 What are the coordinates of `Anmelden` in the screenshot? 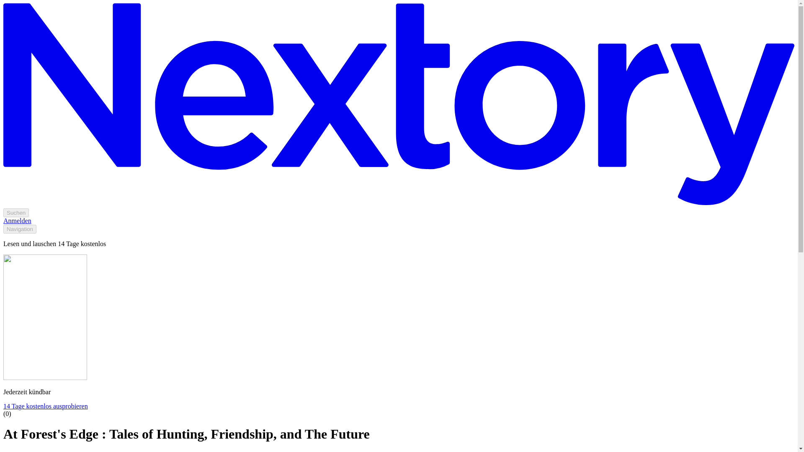 It's located at (17, 221).